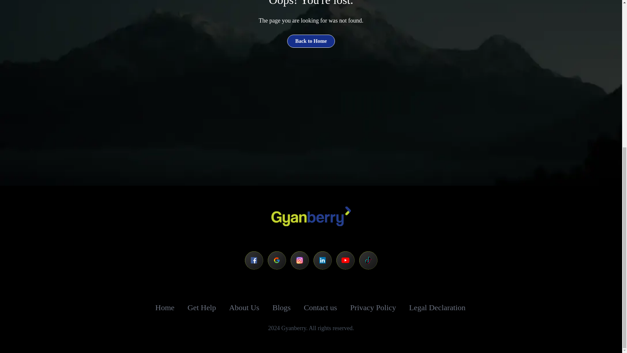  I want to click on Legal Declaration, so click(438, 308).